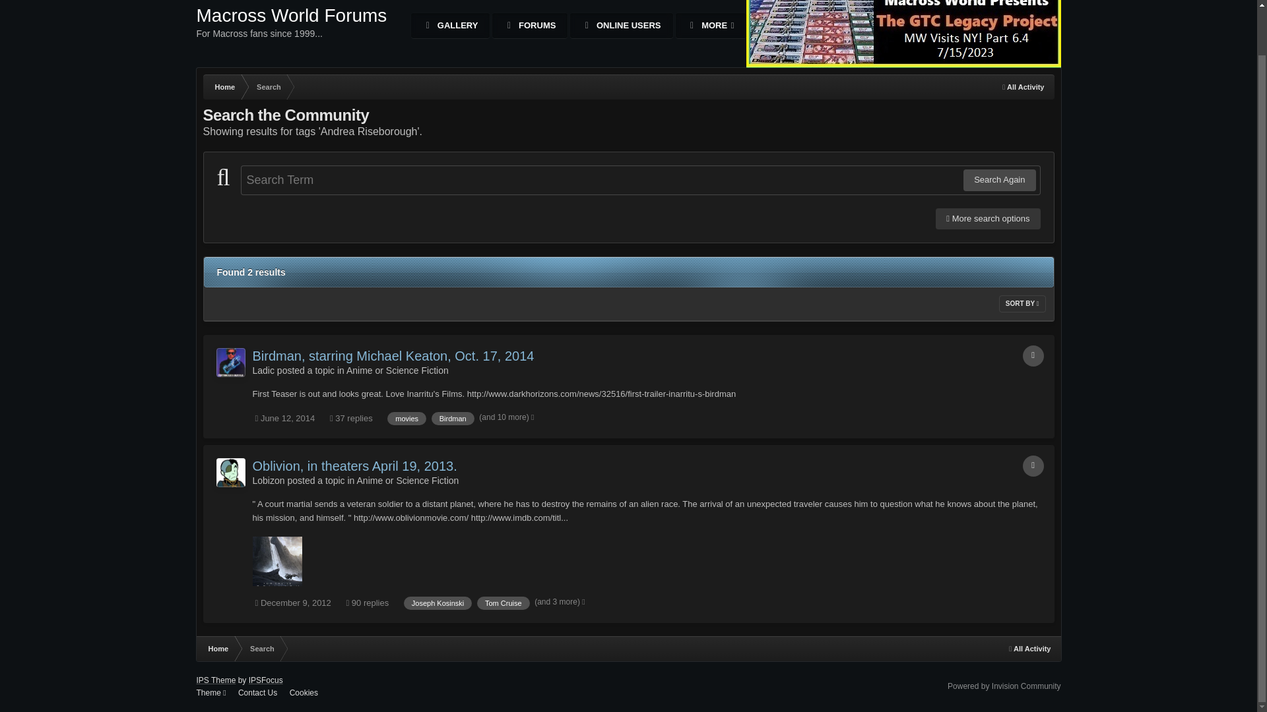 Image resolution: width=1267 pixels, height=712 pixels. What do you see at coordinates (224, 87) in the screenshot?
I see `All Activity` at bounding box center [224, 87].